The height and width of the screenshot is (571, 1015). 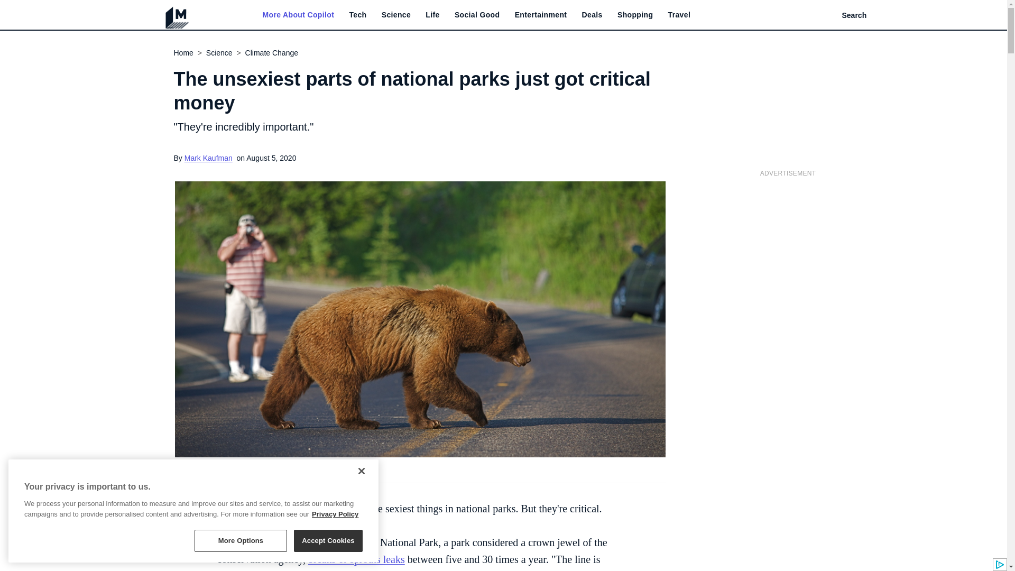 I want to click on Deals, so click(x=592, y=15).